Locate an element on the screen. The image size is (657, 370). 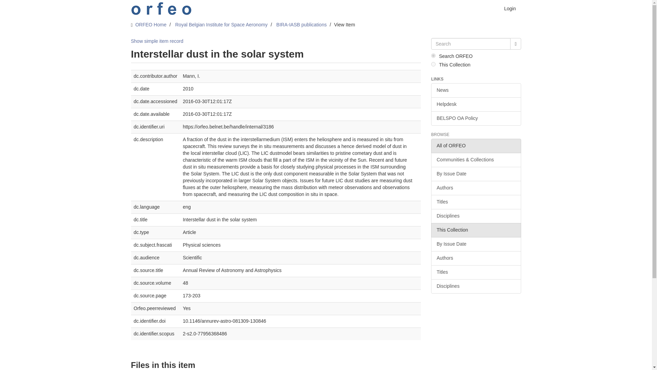
Disciplines is located at coordinates (476, 286).